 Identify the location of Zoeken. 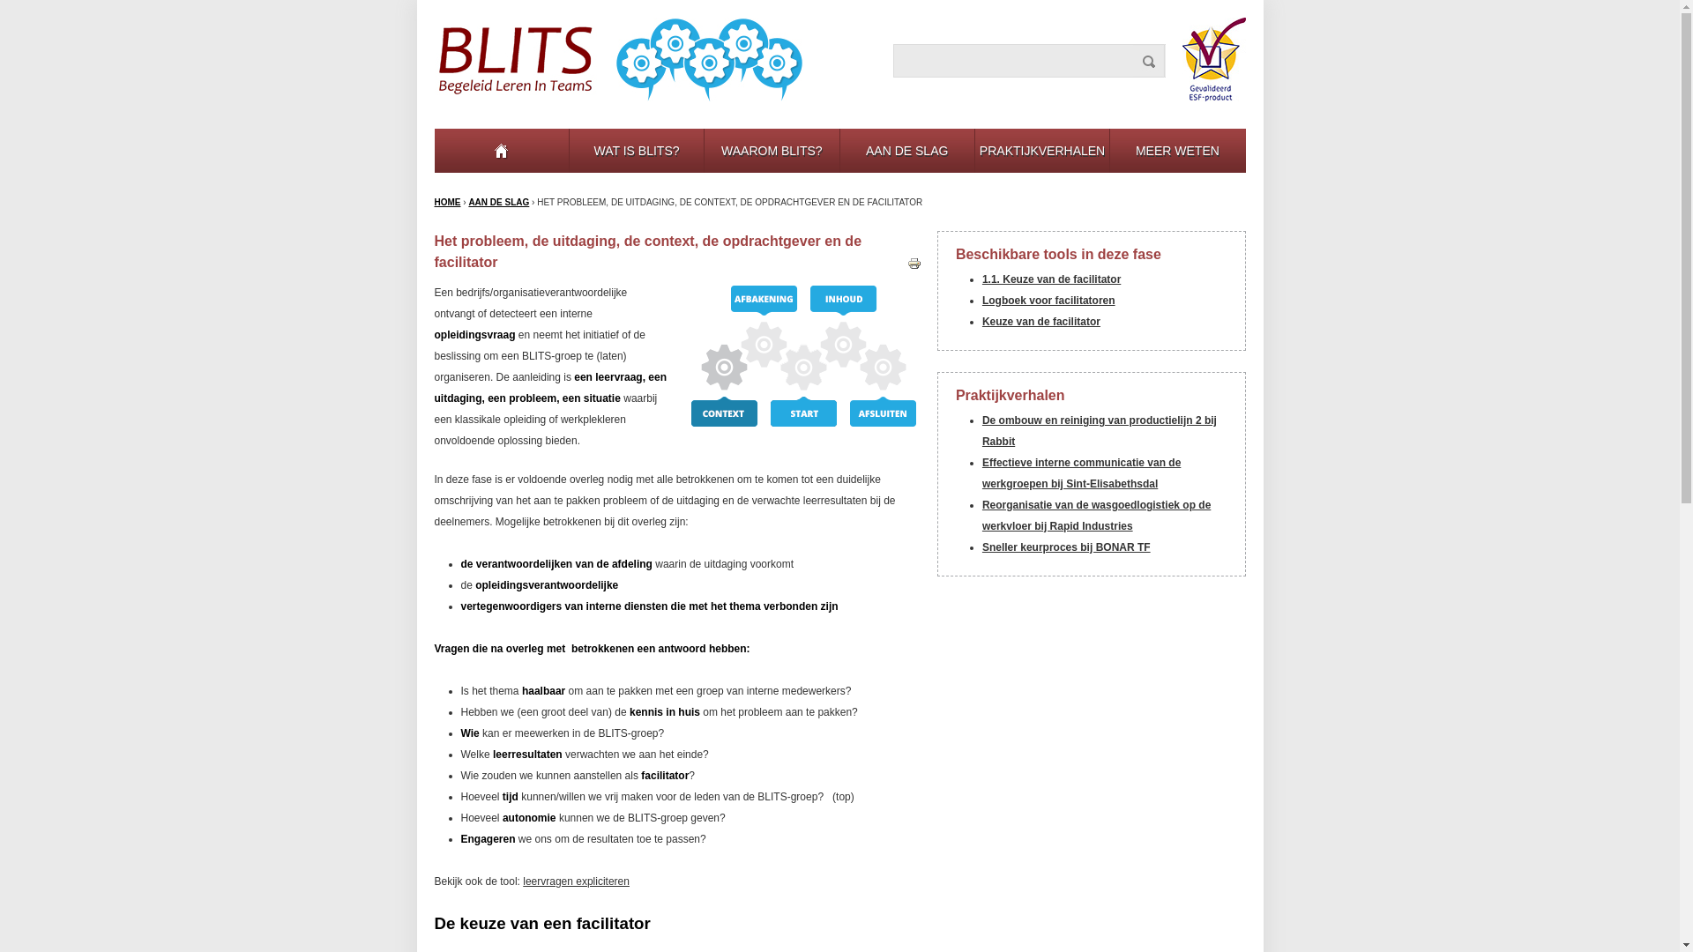
(1148, 61).